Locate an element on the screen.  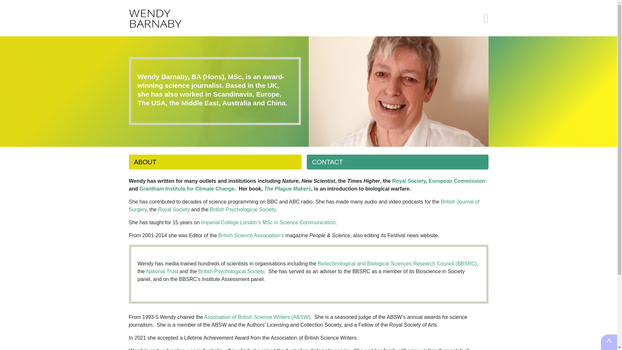
European Commission is located at coordinates (457, 181).